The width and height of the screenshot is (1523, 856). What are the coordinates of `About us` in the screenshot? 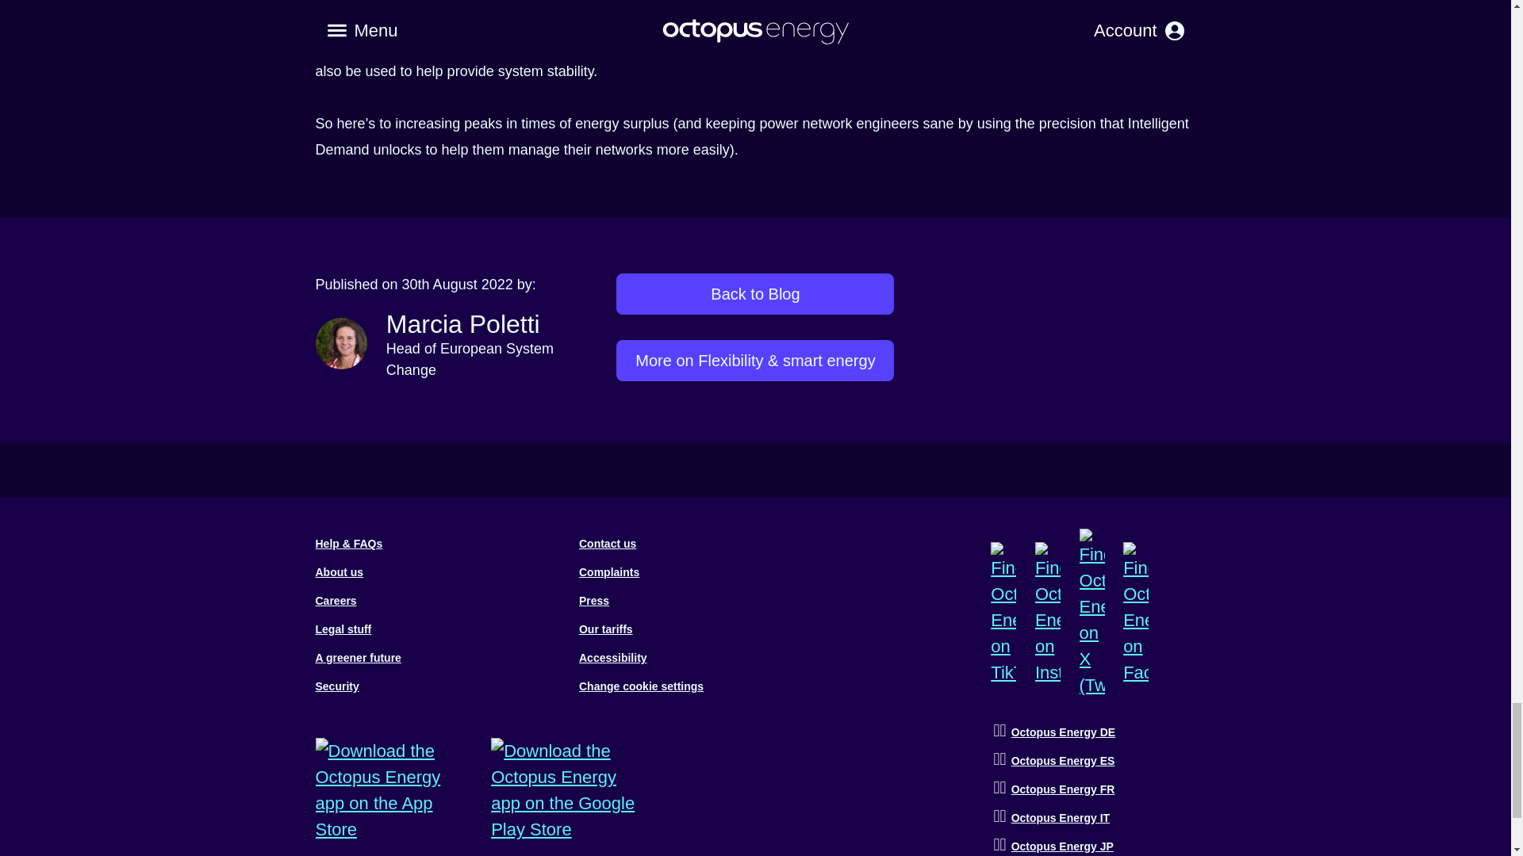 It's located at (340, 572).